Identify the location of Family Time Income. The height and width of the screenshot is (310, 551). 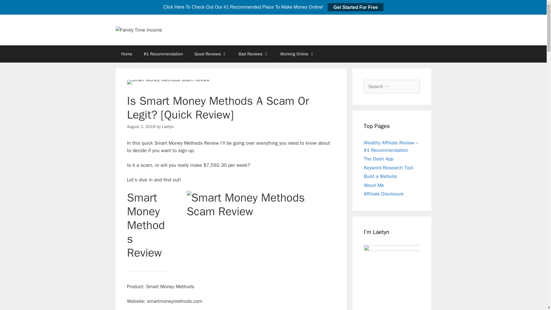
(138, 30).